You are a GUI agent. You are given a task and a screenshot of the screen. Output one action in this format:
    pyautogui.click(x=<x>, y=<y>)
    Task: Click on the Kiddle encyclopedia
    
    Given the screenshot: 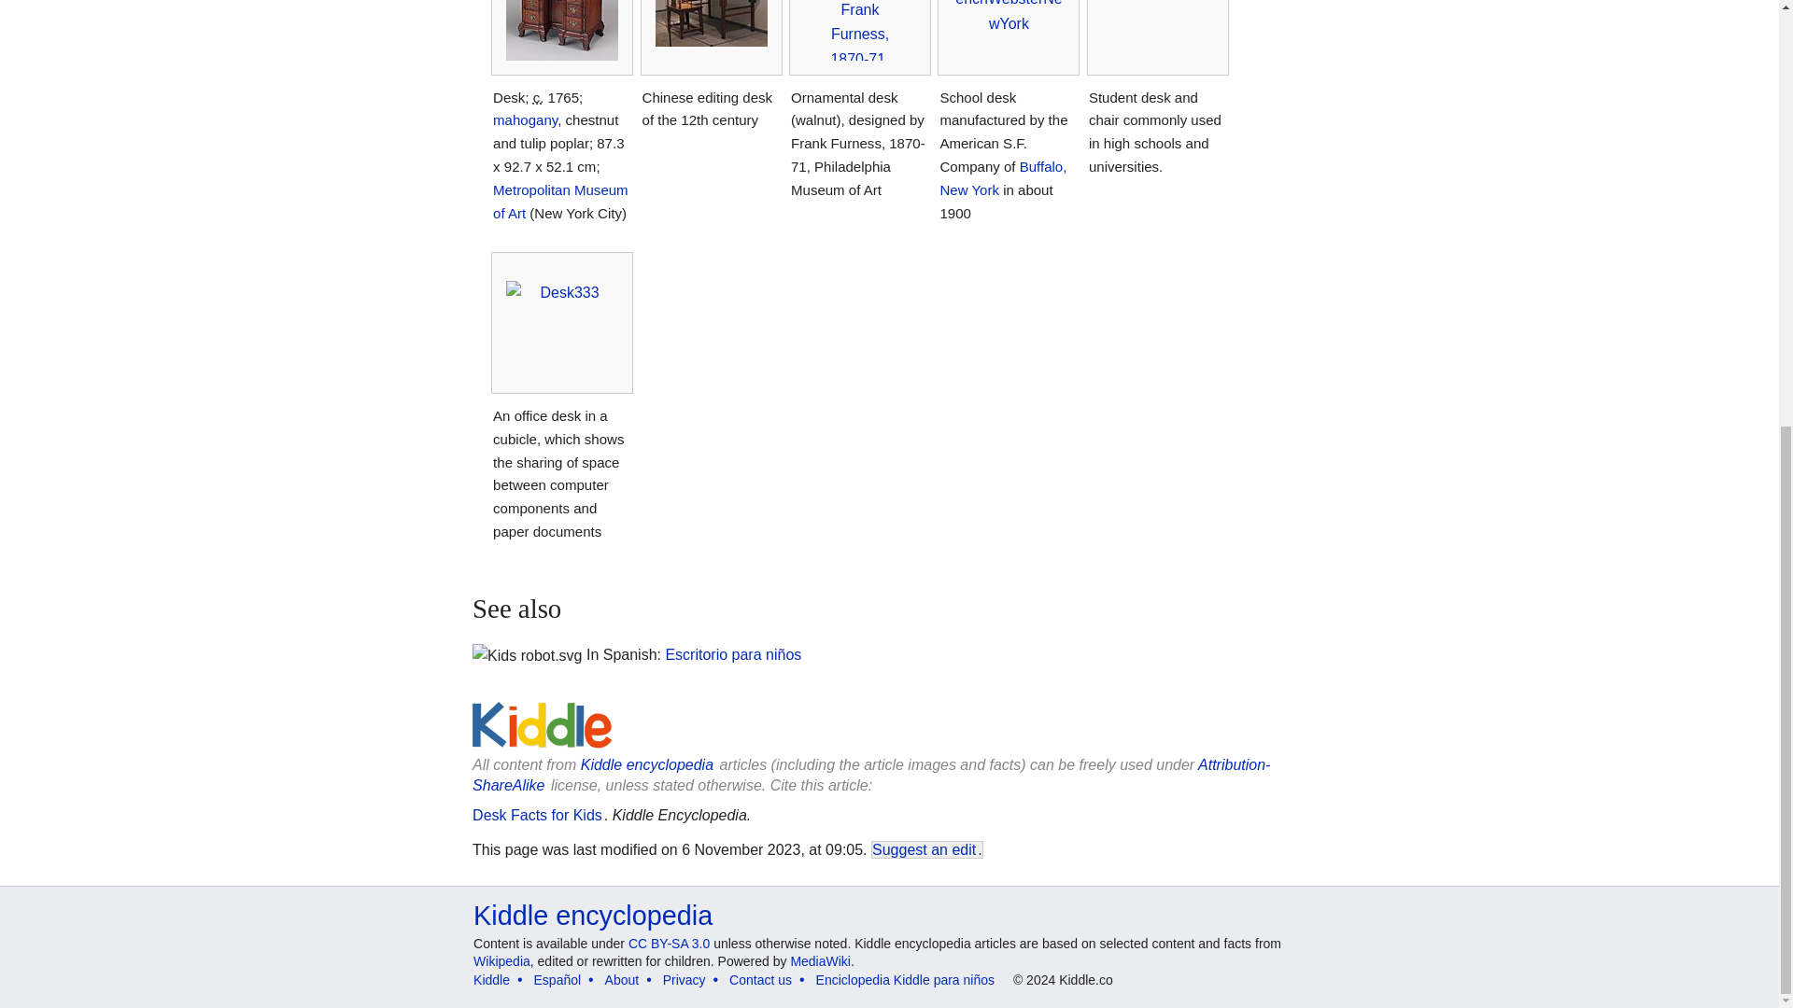 What is the action you would take?
    pyautogui.click(x=647, y=765)
    